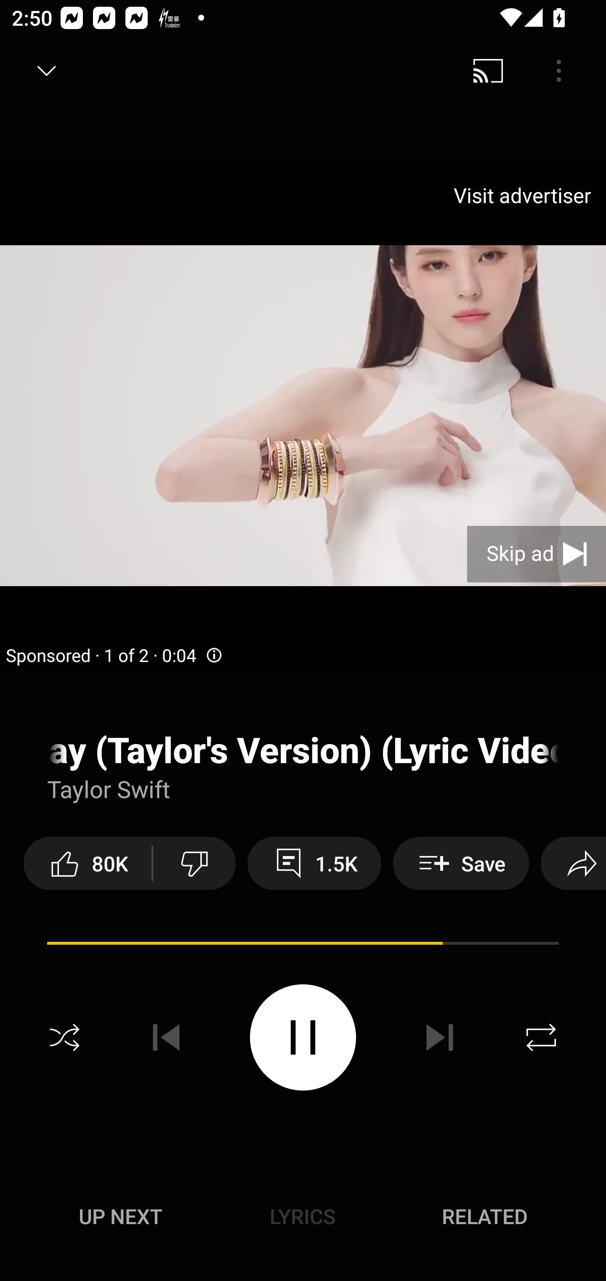 The width and height of the screenshot is (606, 1281). What do you see at coordinates (303, 1216) in the screenshot?
I see `Lyrics LYRICS` at bounding box center [303, 1216].